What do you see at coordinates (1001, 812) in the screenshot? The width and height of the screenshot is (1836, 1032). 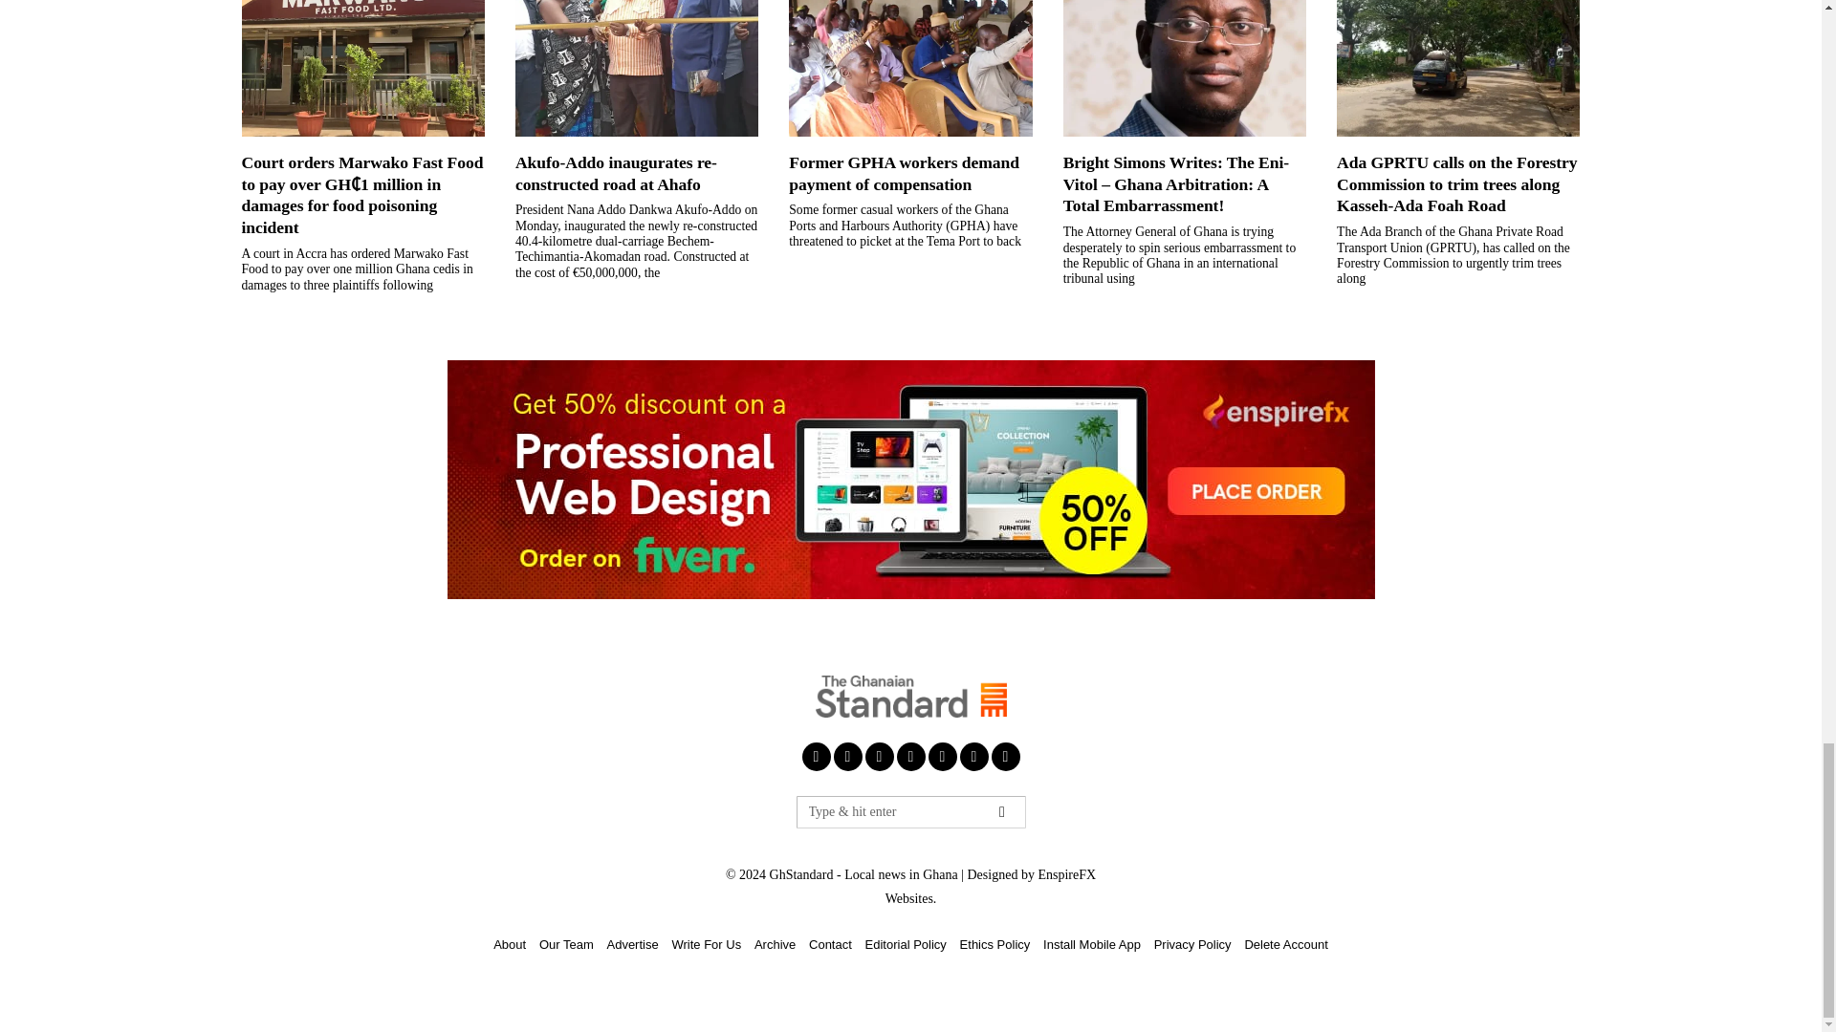 I see `Go` at bounding box center [1001, 812].